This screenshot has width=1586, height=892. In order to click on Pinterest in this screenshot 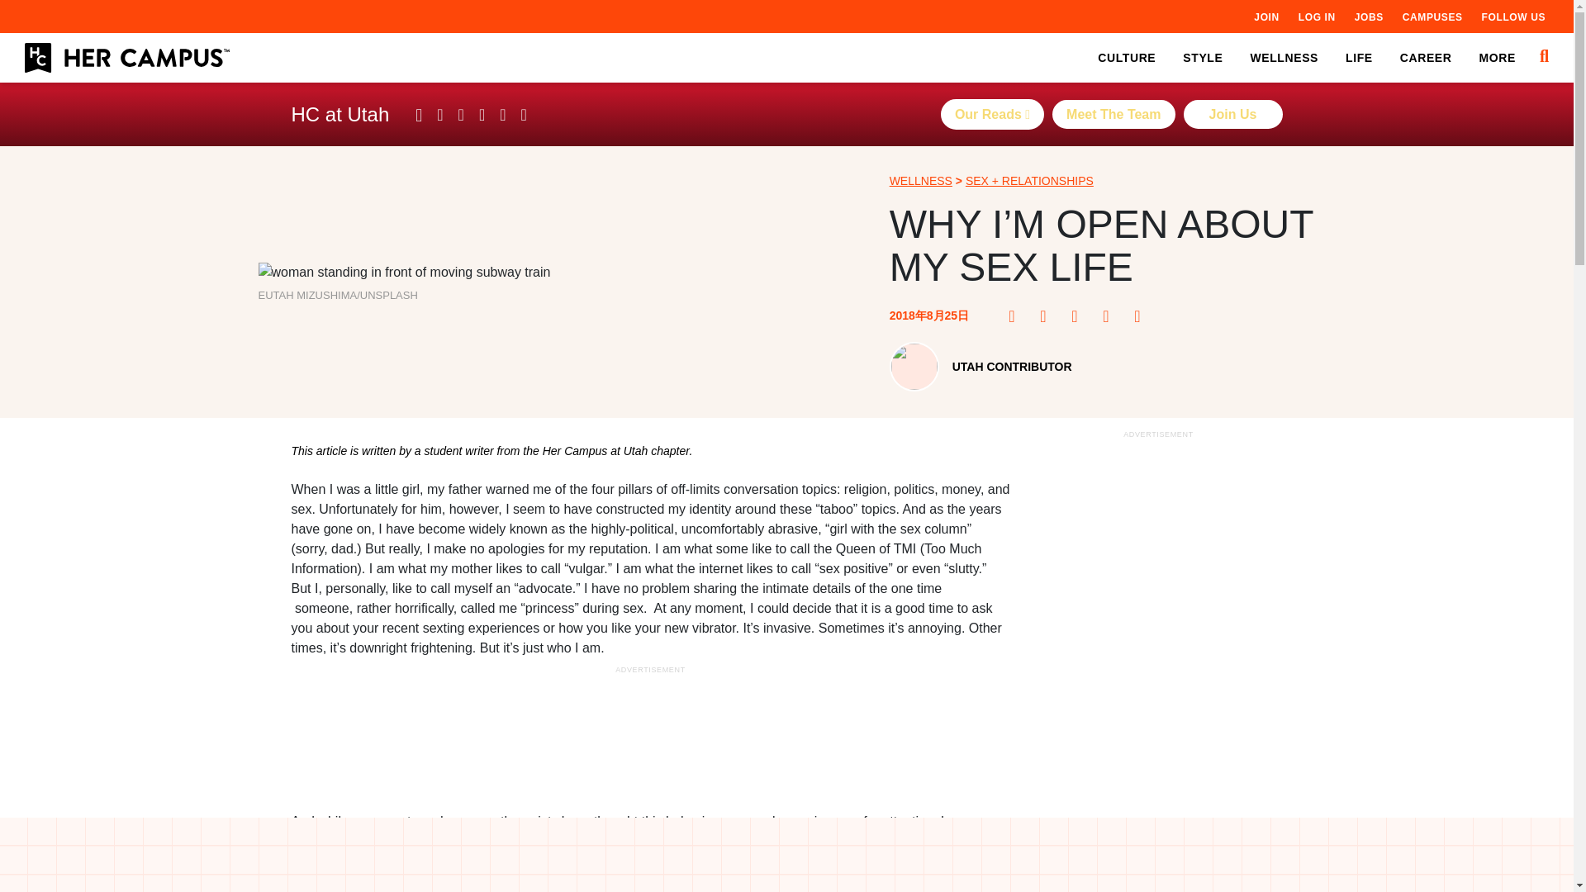, I will do `click(1047, 316)`.